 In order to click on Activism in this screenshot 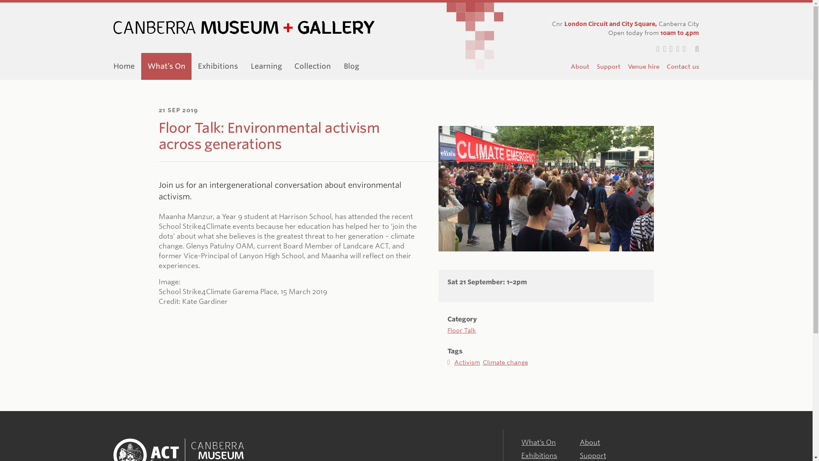, I will do `click(468, 362)`.